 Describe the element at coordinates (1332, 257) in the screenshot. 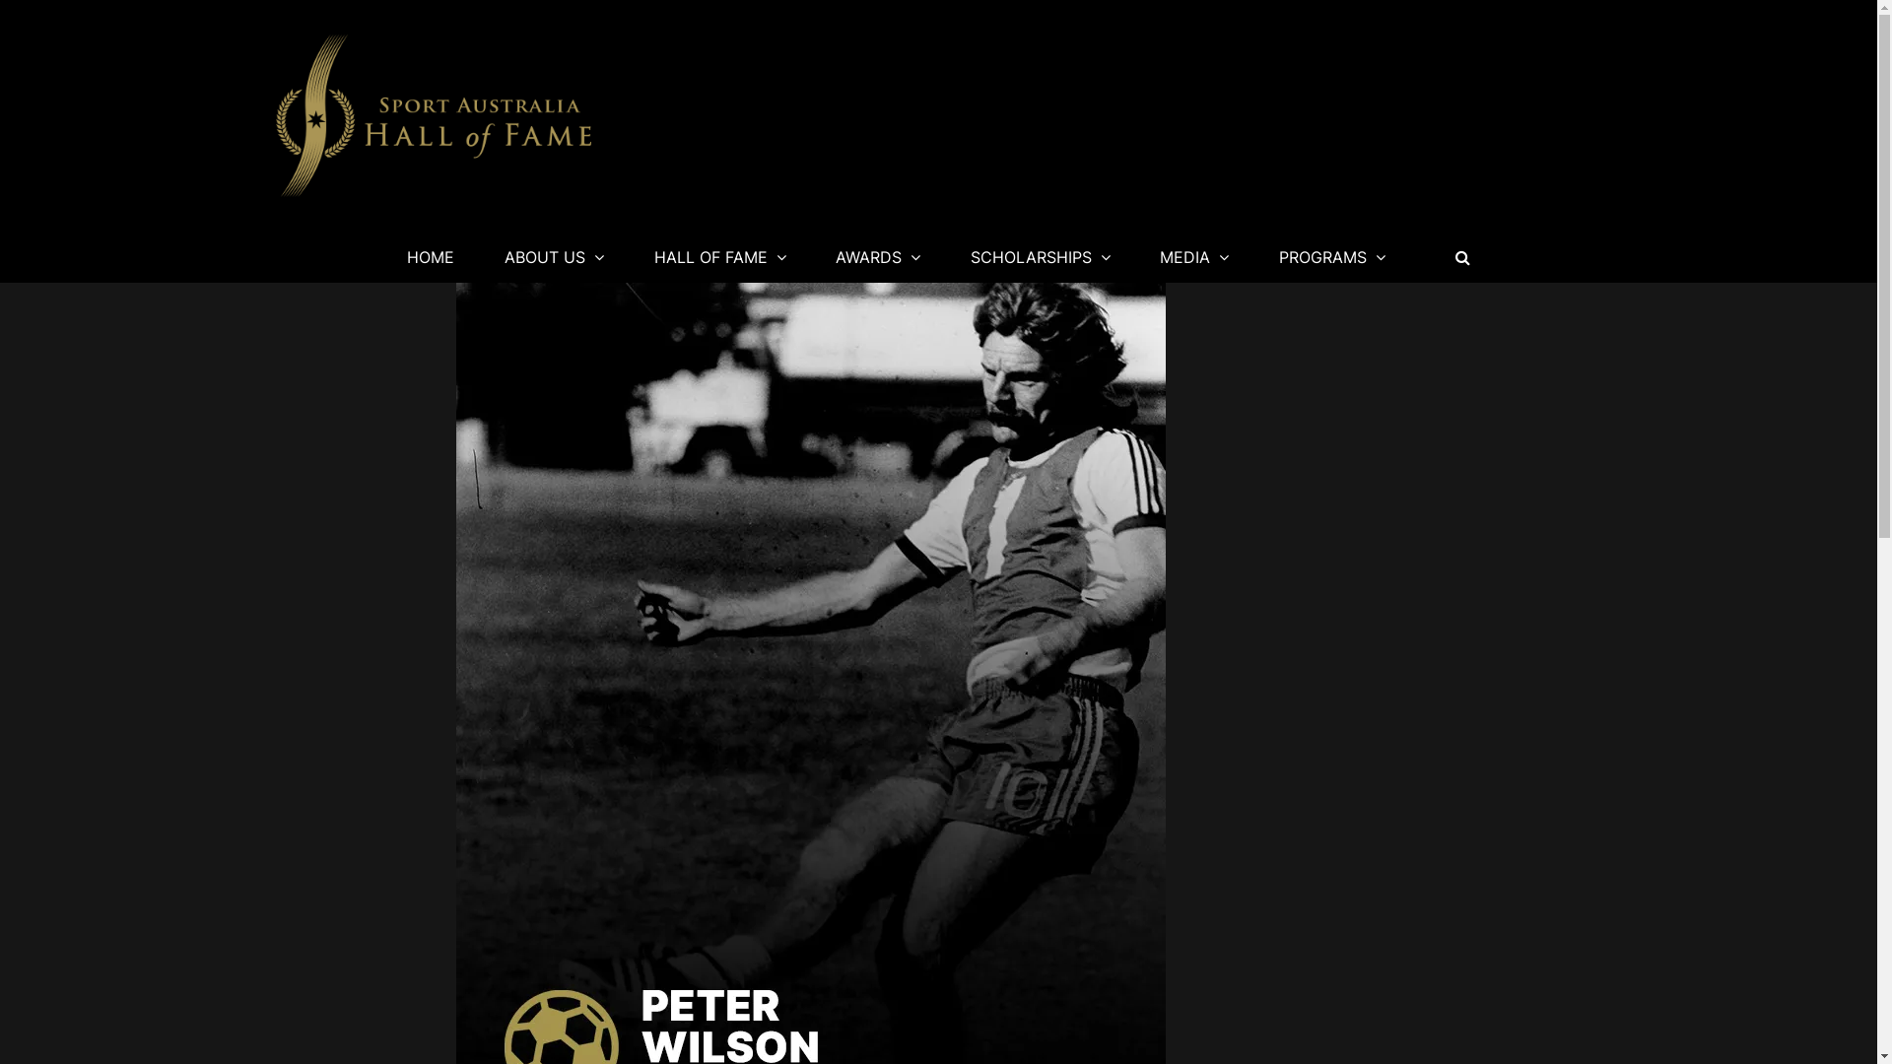

I see `PROGRAMS` at that location.